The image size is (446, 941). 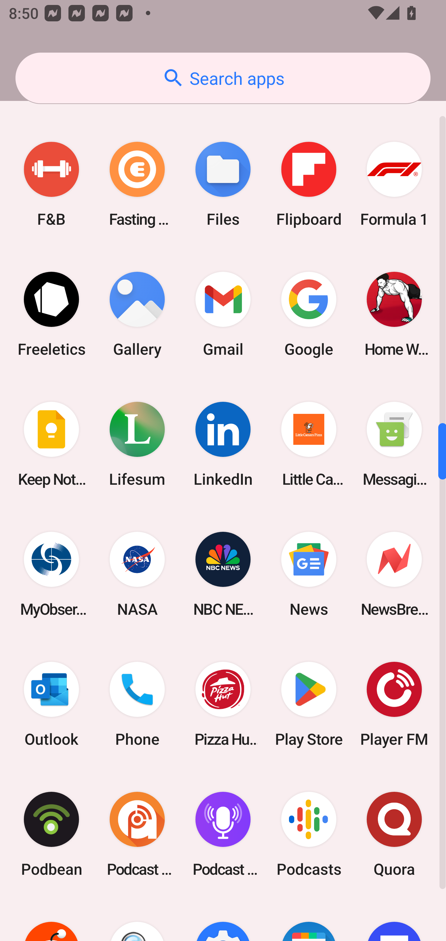 What do you see at coordinates (308, 574) in the screenshot?
I see `News` at bounding box center [308, 574].